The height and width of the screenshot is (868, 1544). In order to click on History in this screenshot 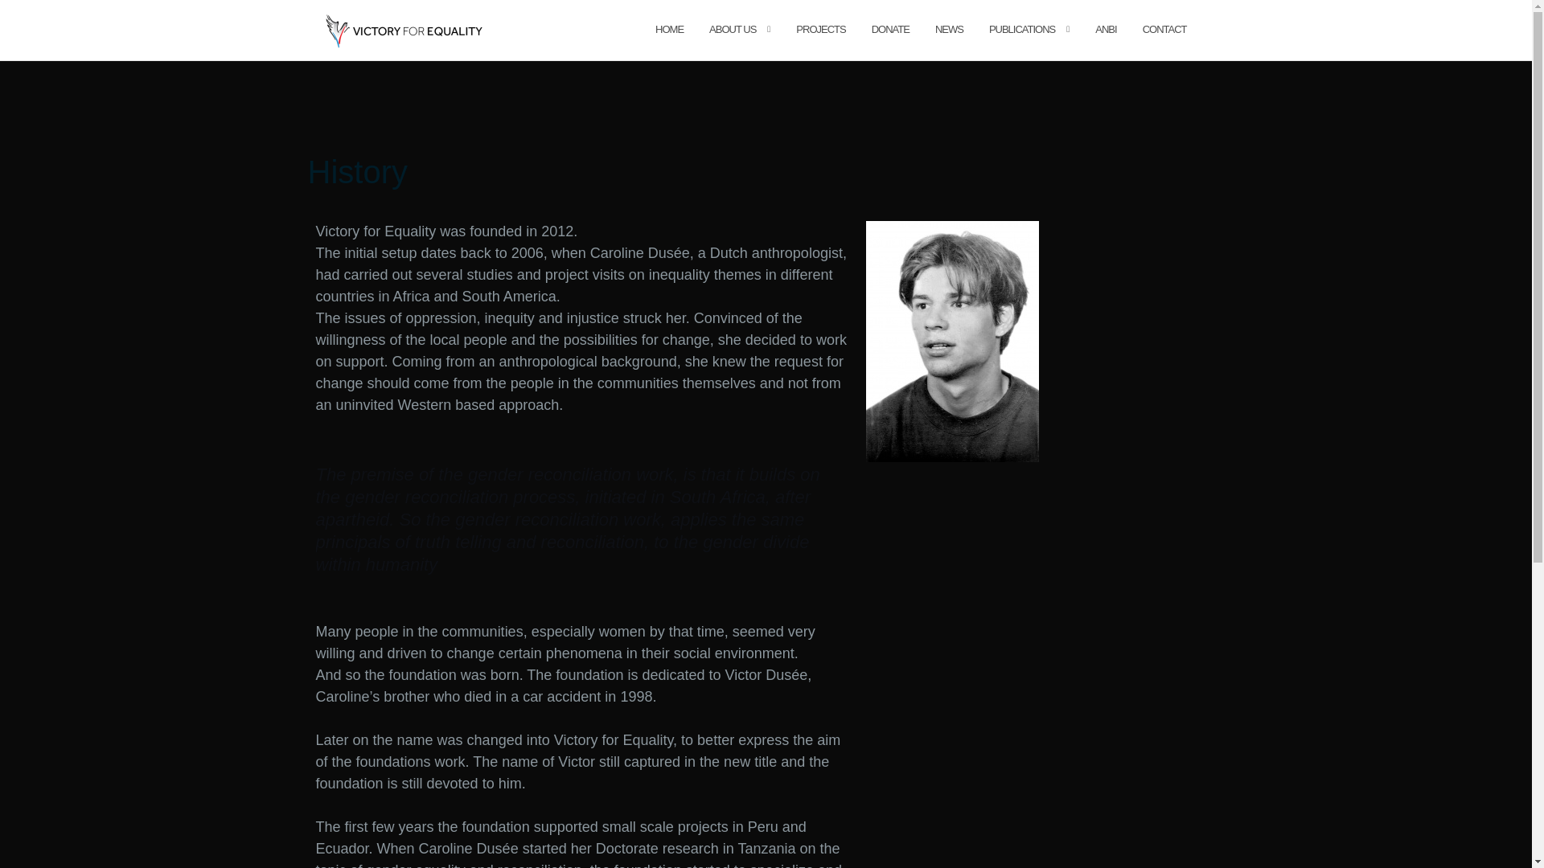, I will do `click(357, 172)`.